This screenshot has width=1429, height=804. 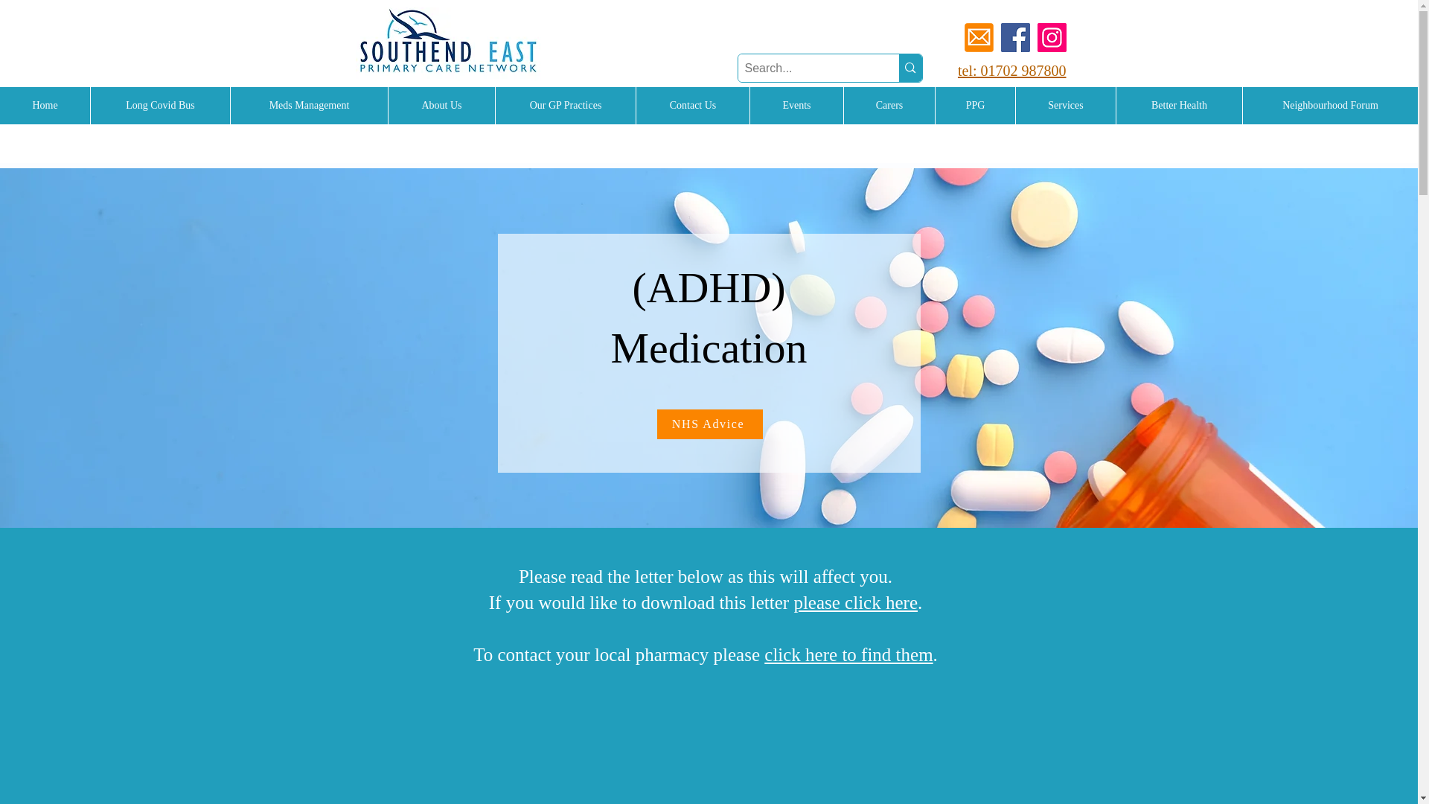 What do you see at coordinates (974, 106) in the screenshot?
I see `PPG` at bounding box center [974, 106].